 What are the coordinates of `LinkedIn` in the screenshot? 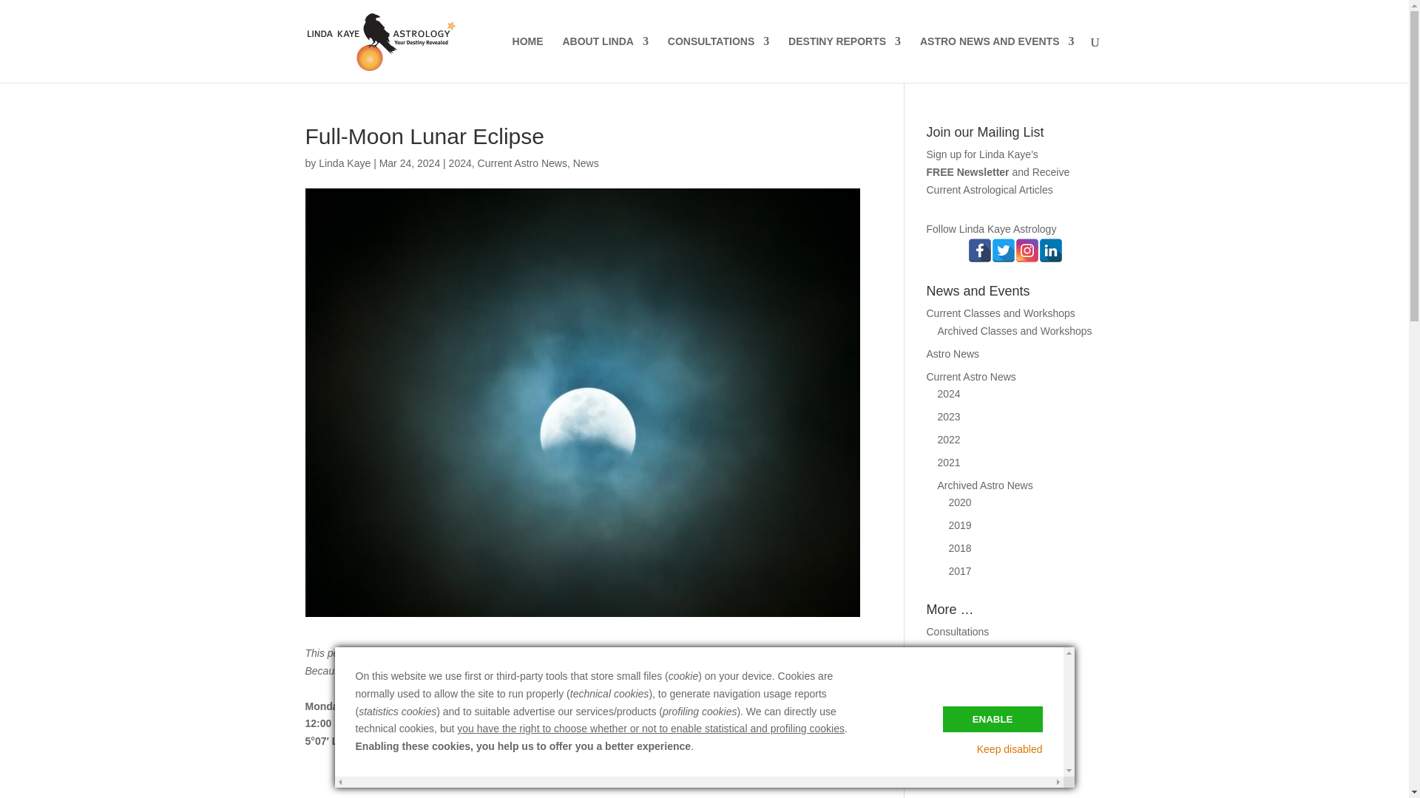 It's located at (1050, 250).